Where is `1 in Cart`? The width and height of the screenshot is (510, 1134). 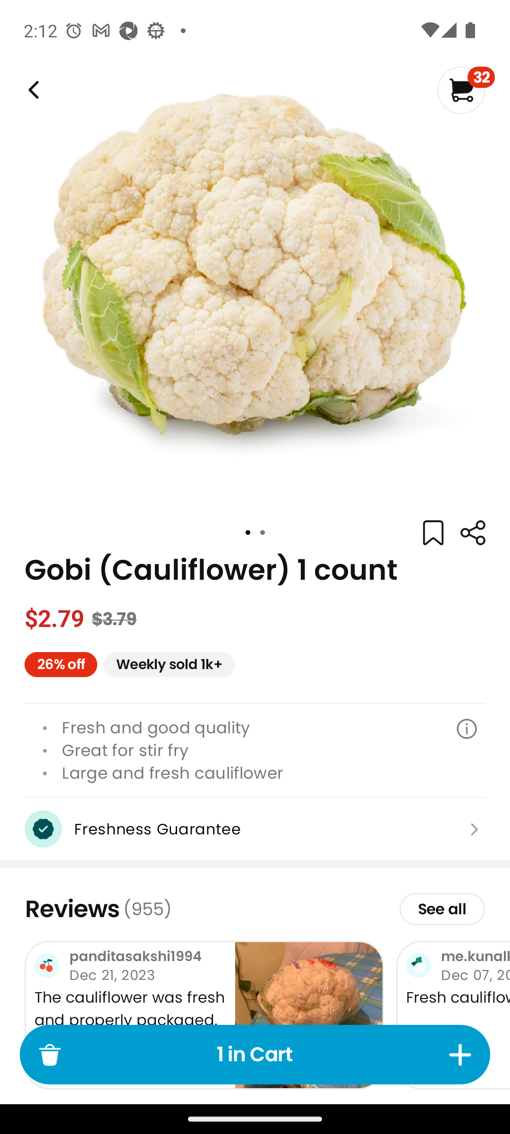
1 in Cart is located at coordinates (255, 1055).